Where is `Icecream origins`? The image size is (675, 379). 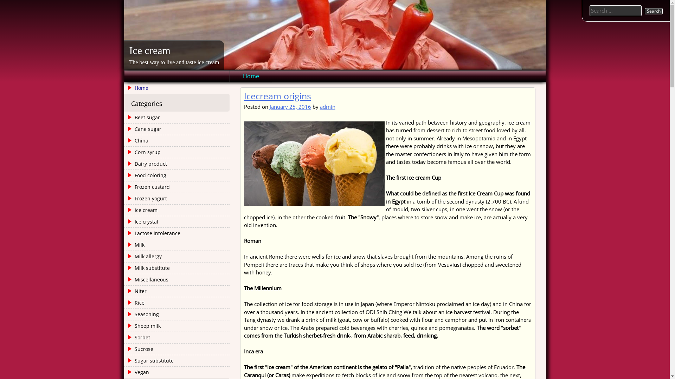 Icecream origins is located at coordinates (278, 96).